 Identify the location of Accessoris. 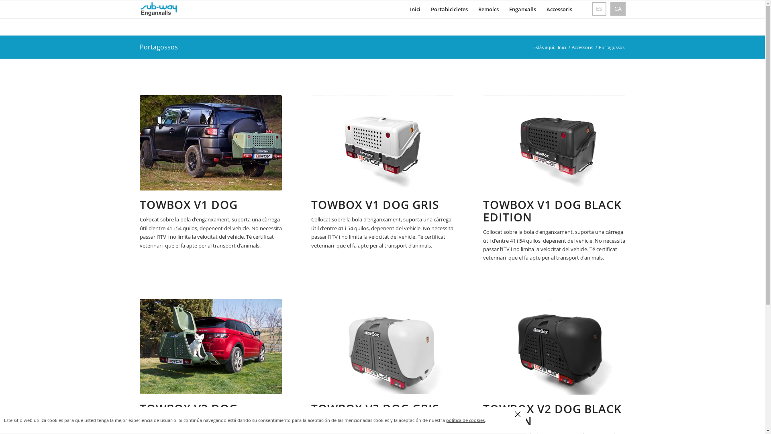
(559, 9).